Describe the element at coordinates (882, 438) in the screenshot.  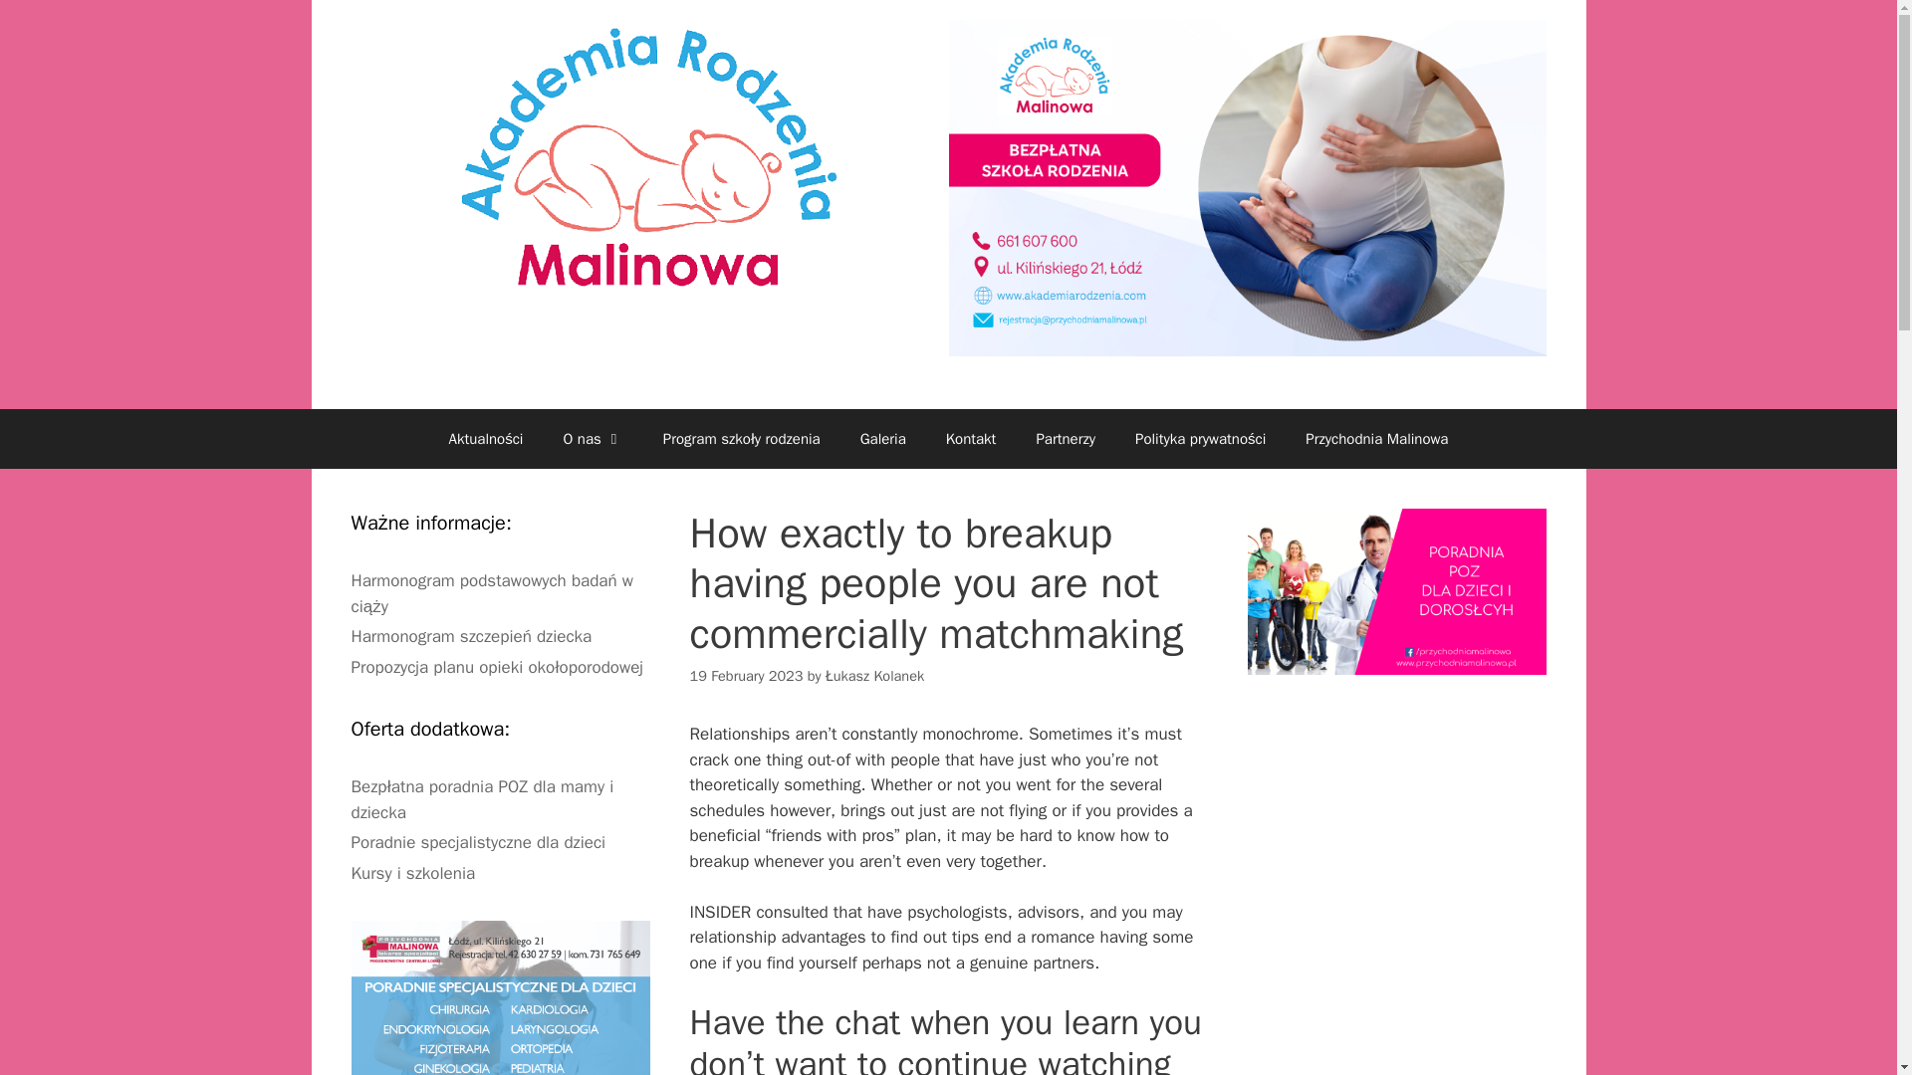
I see `Galeria` at that location.